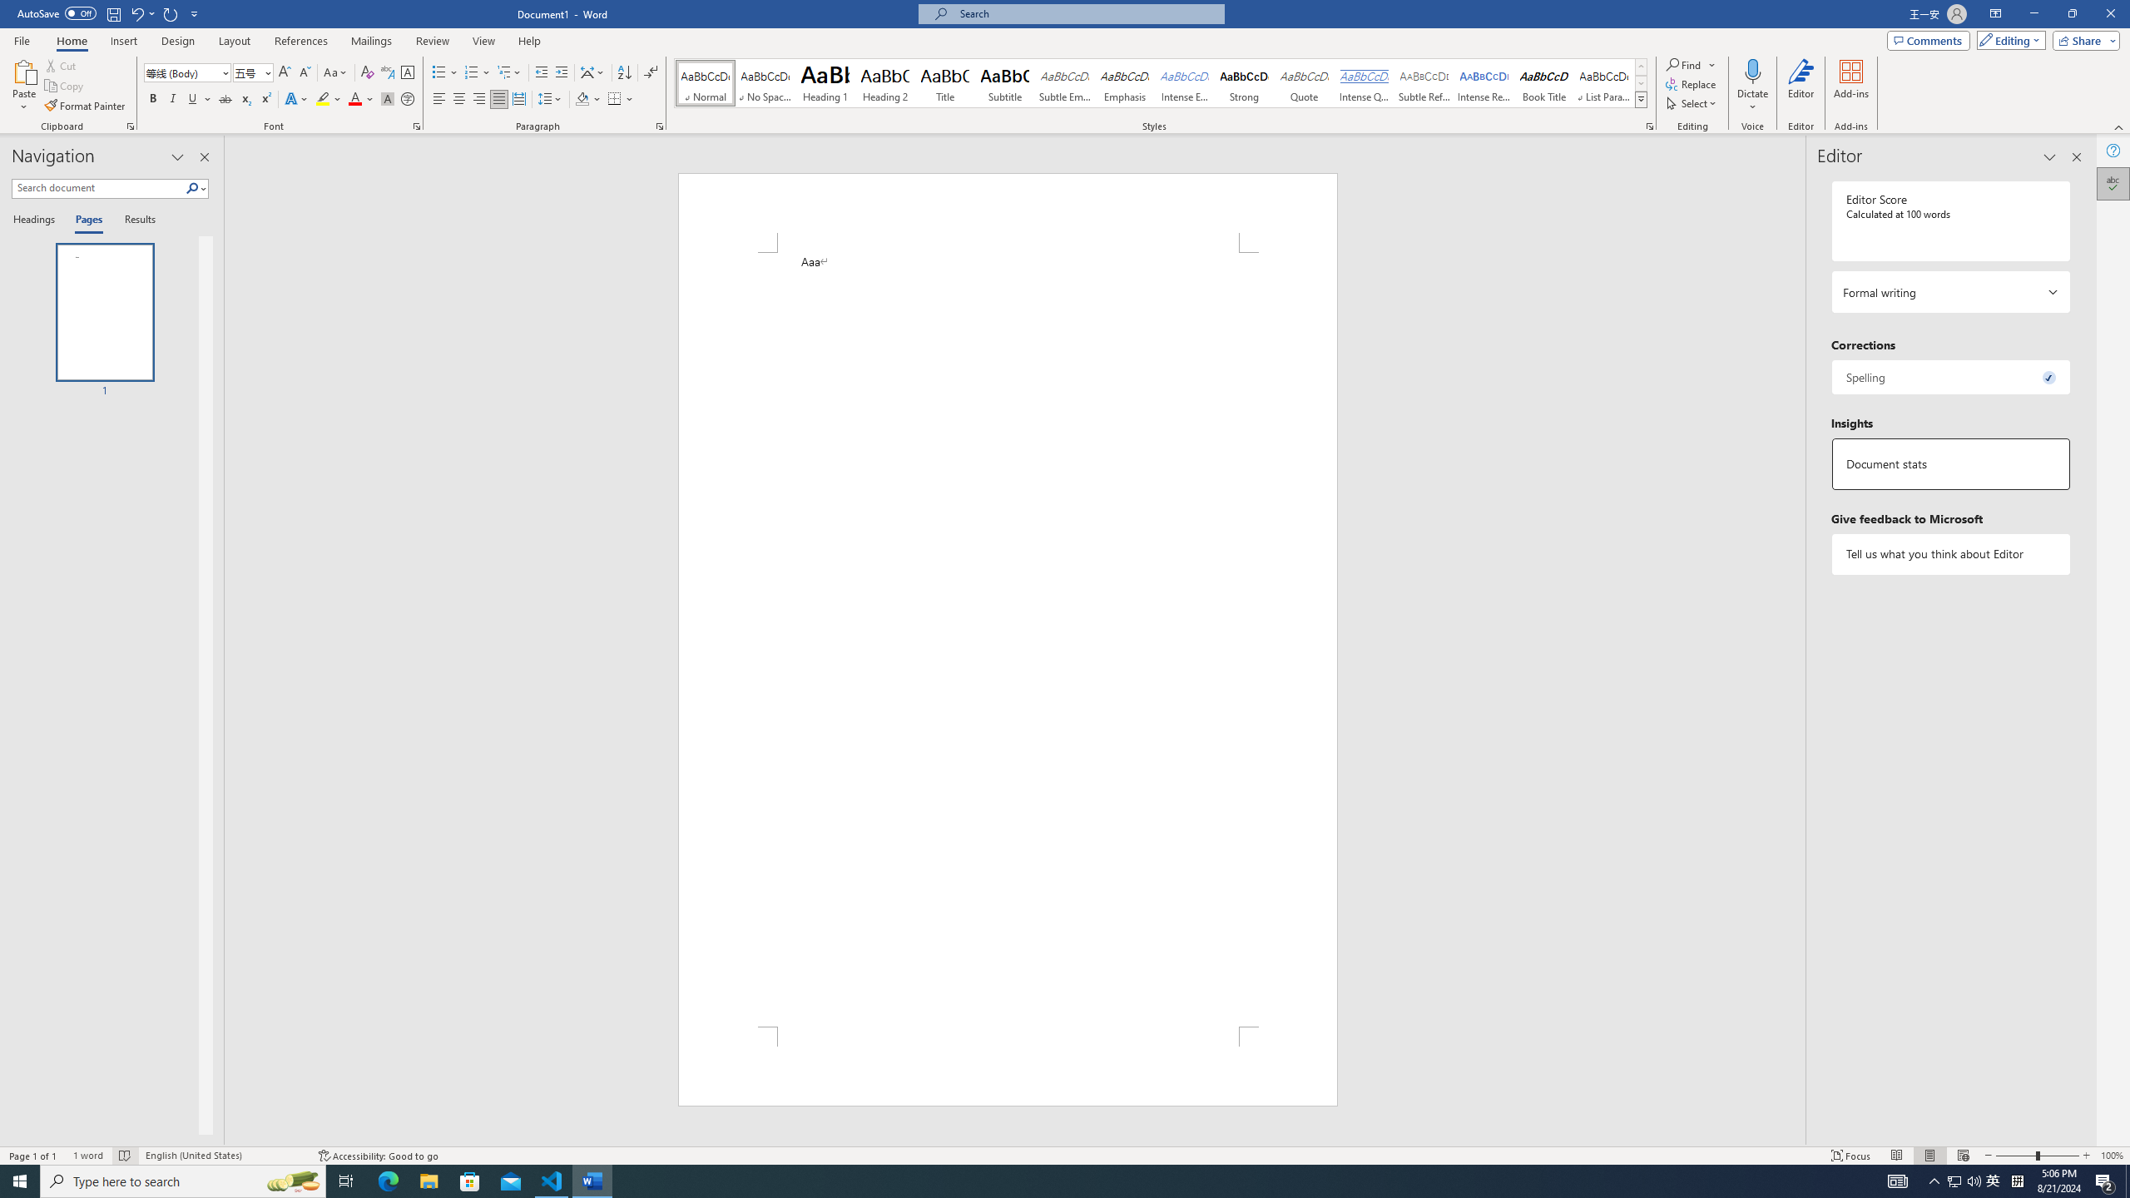 The height and width of the screenshot is (1198, 2130). What do you see at coordinates (1065, 83) in the screenshot?
I see `Subtle Emphasis` at bounding box center [1065, 83].